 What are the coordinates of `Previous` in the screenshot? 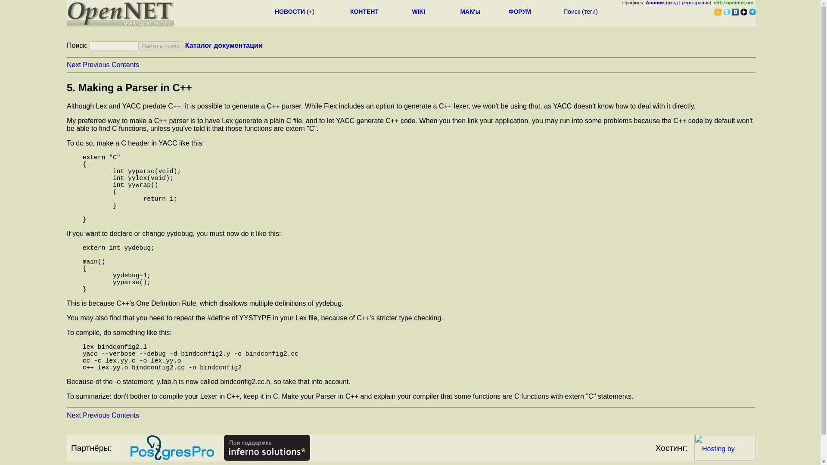 It's located at (96, 415).